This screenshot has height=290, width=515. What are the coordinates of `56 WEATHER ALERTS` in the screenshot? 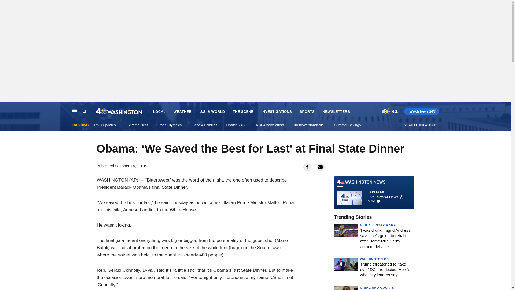 It's located at (421, 125).